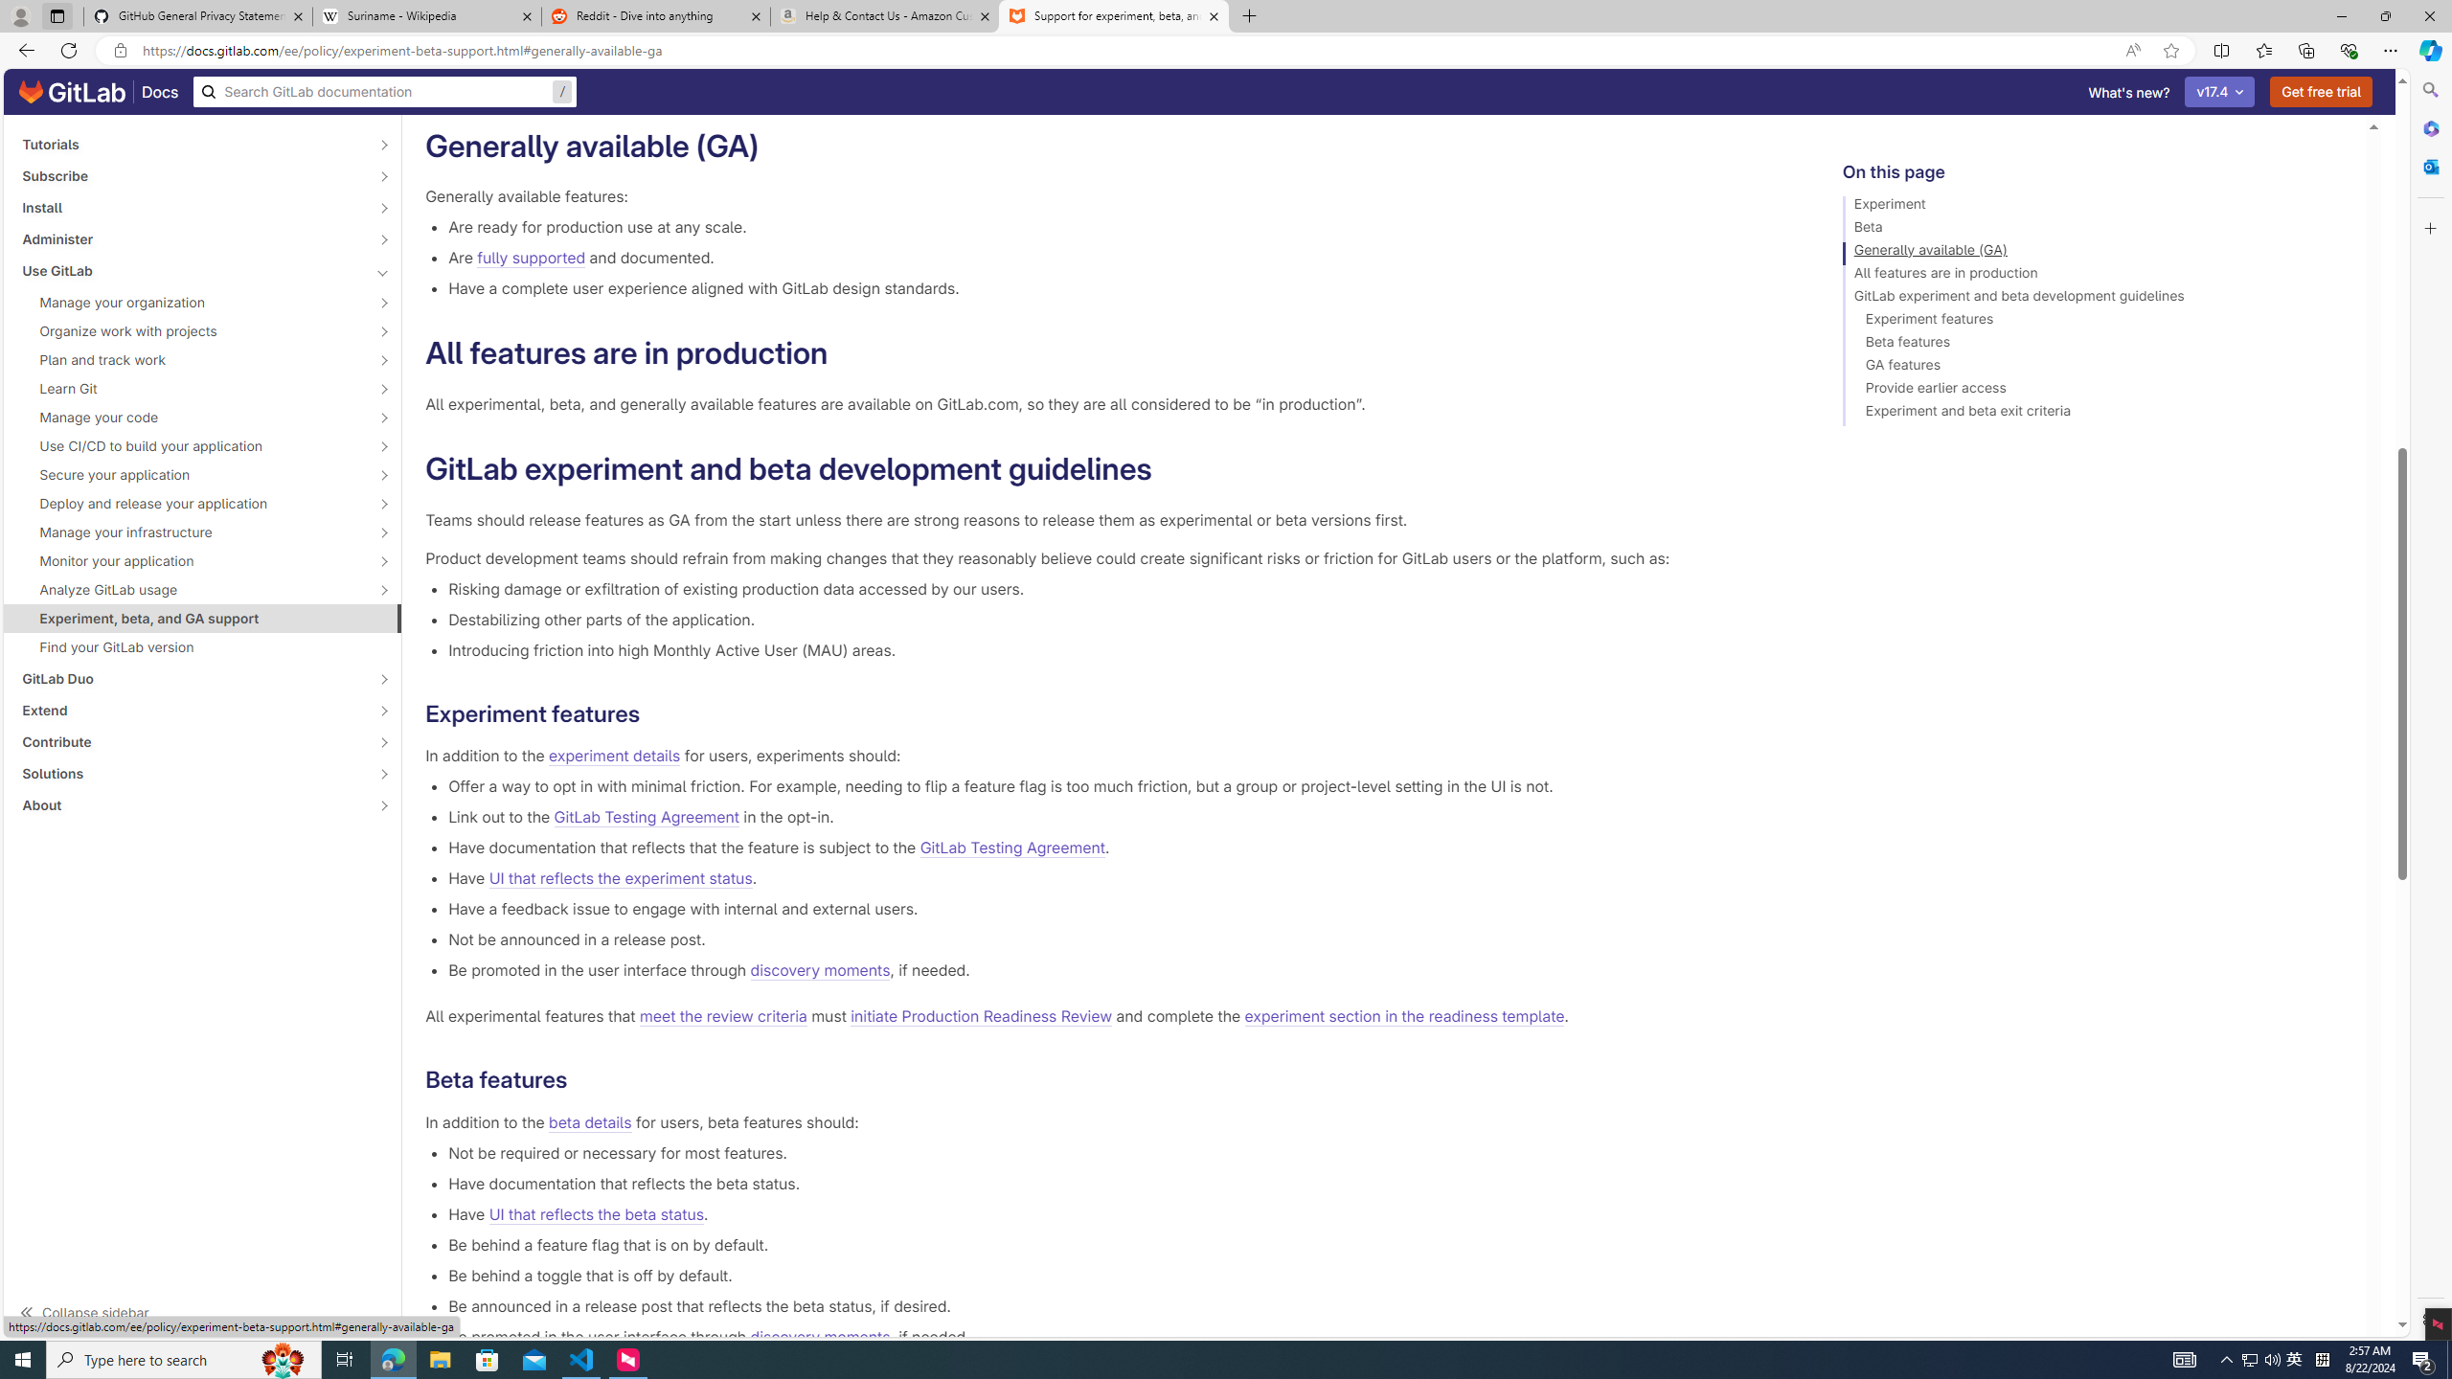 The height and width of the screenshot is (1379, 2452). I want to click on Destabilizing other parts of the application., so click(1115, 619).